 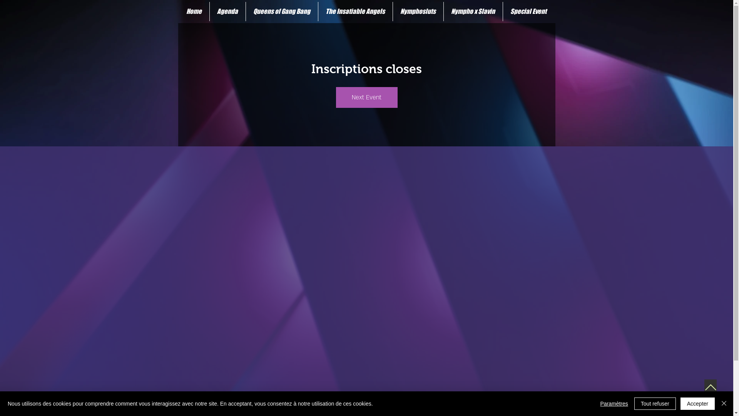 I want to click on Accepter, so click(x=697, y=404).